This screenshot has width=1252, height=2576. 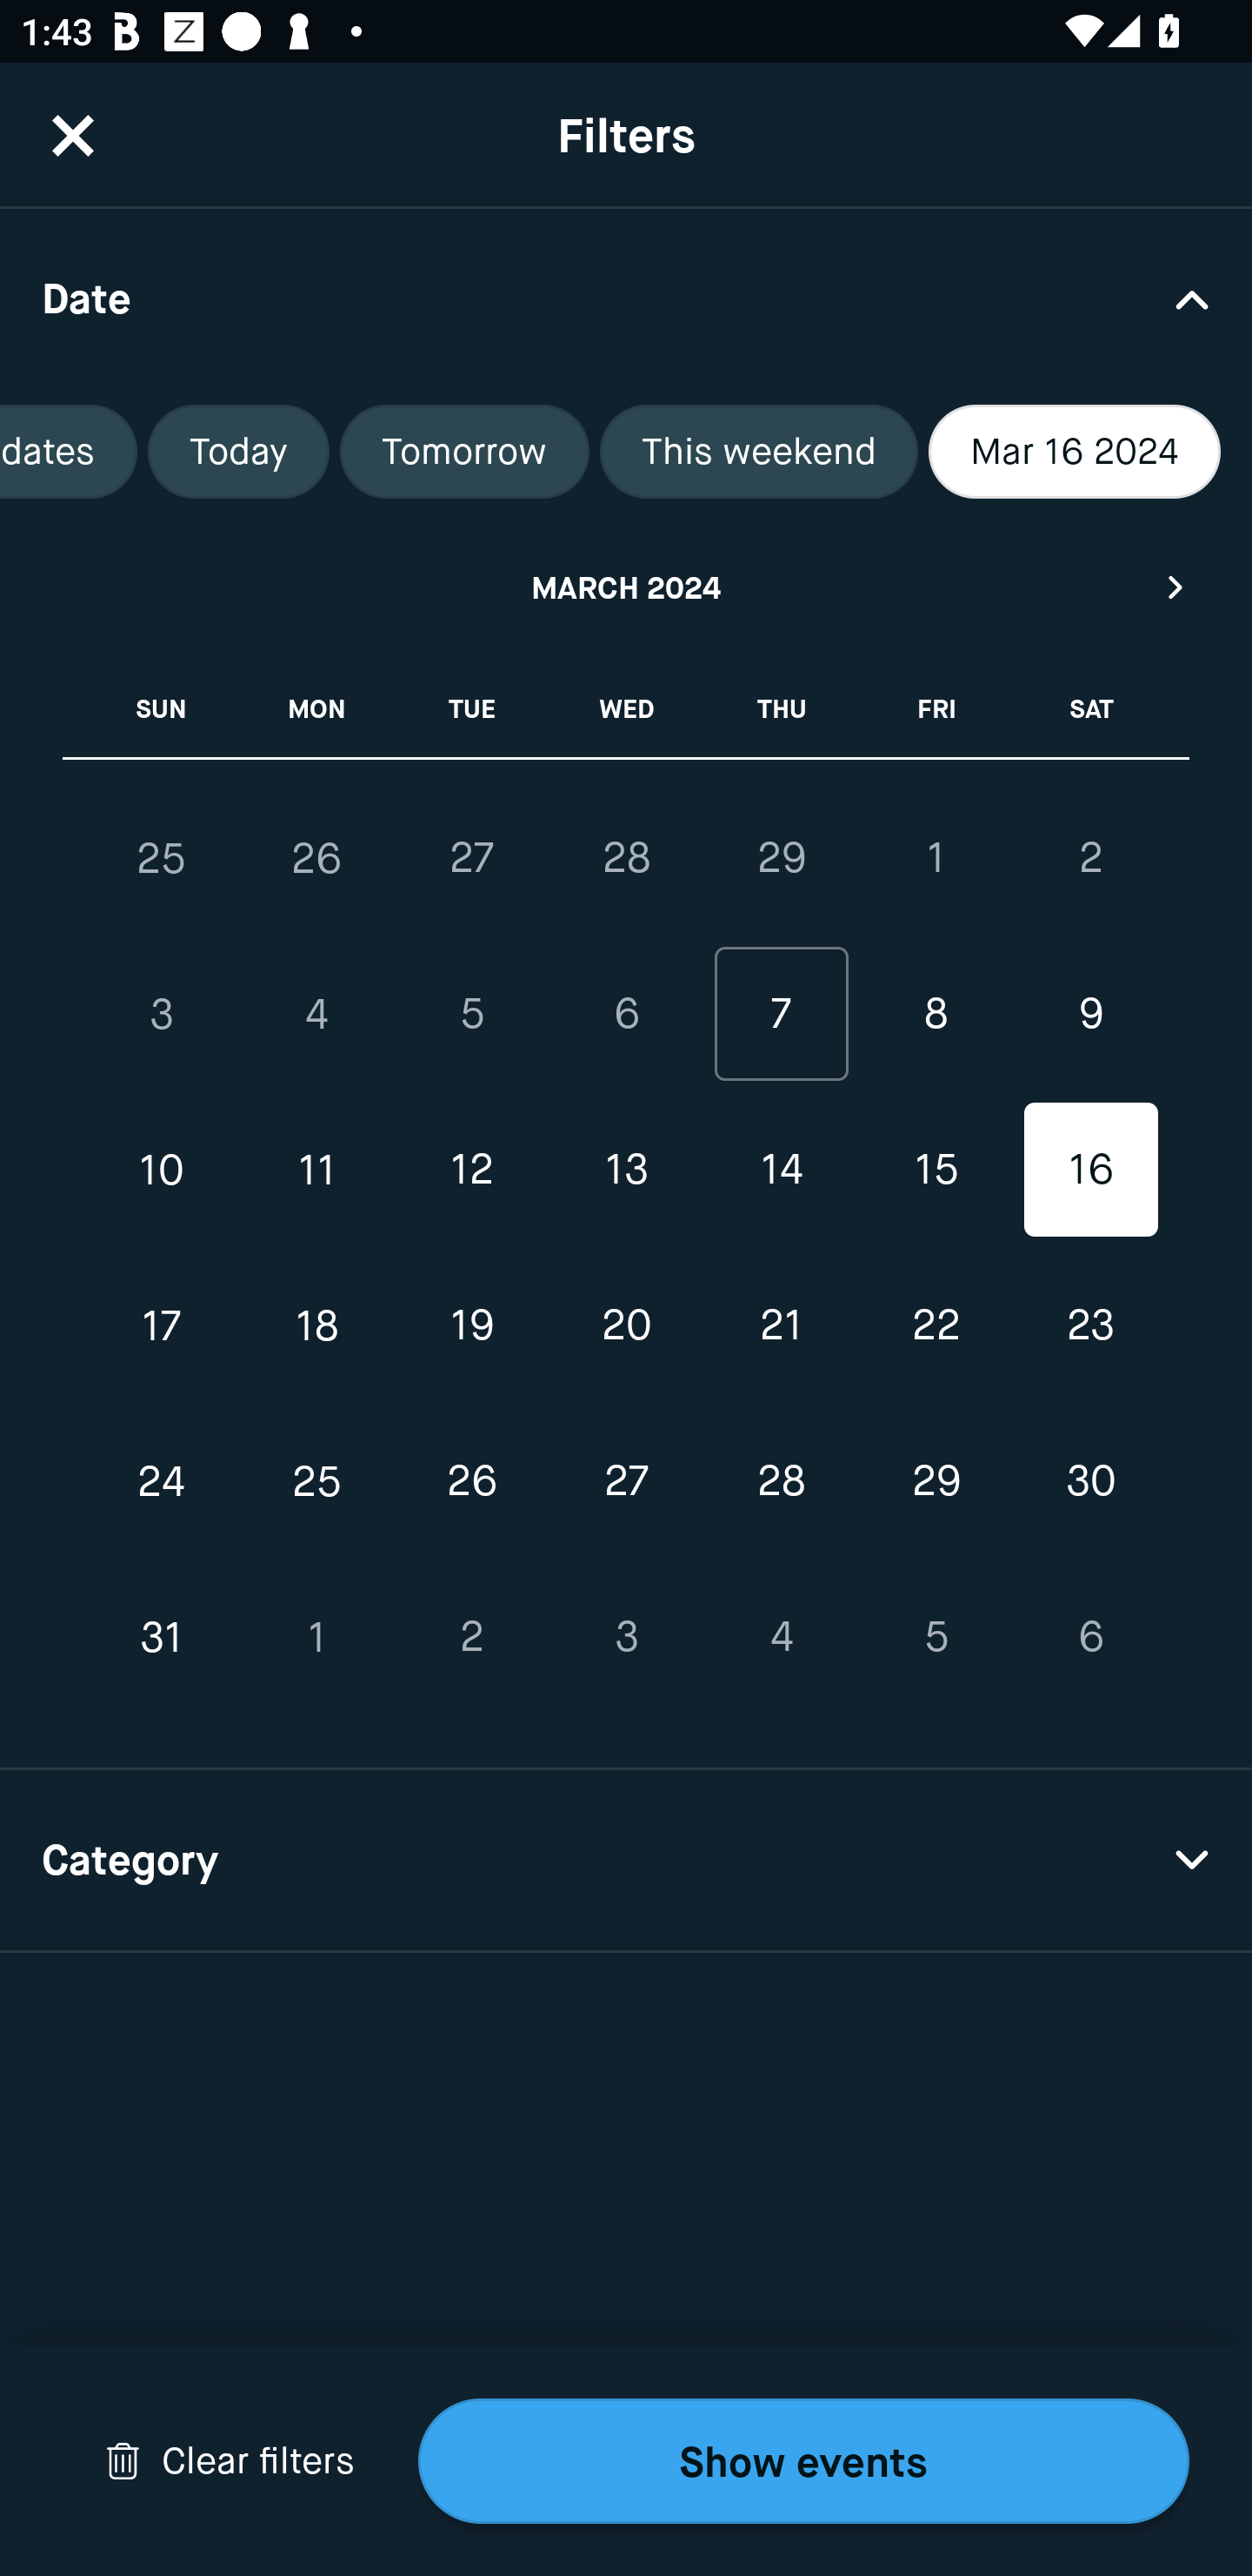 I want to click on 21, so click(x=781, y=1325).